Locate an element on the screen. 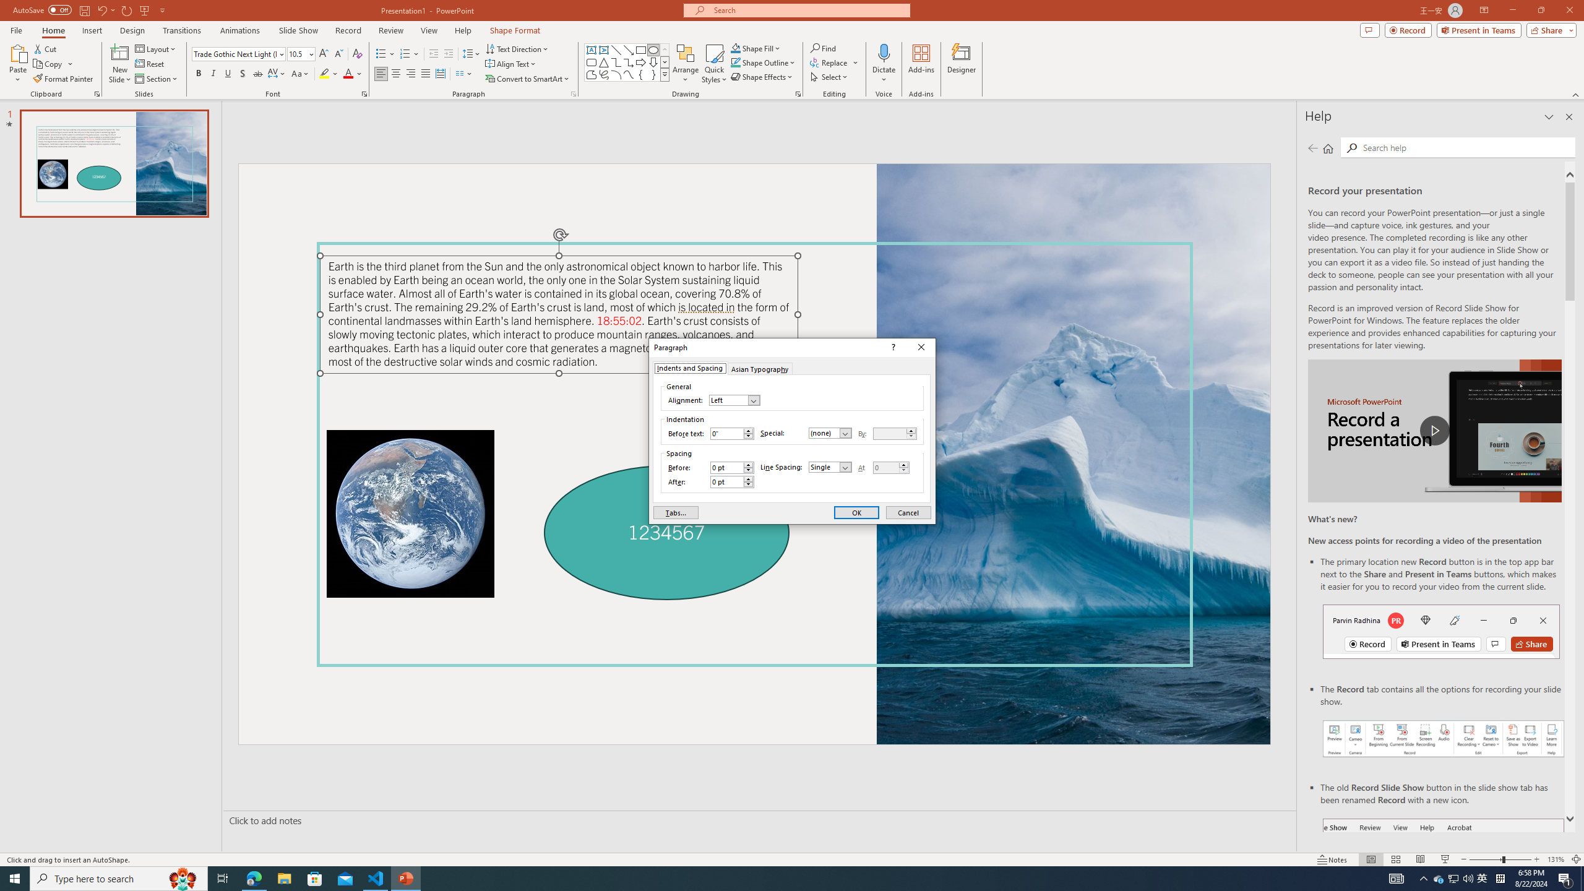 This screenshot has width=1584, height=891. Alignment is located at coordinates (734, 400).